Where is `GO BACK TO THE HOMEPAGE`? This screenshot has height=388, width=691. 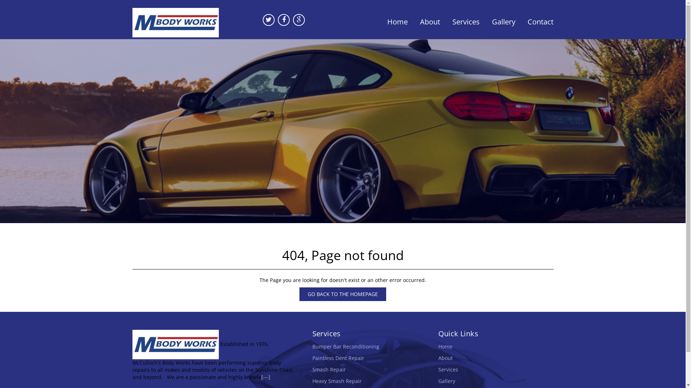
GO BACK TO THE HOMEPAGE is located at coordinates (343, 294).